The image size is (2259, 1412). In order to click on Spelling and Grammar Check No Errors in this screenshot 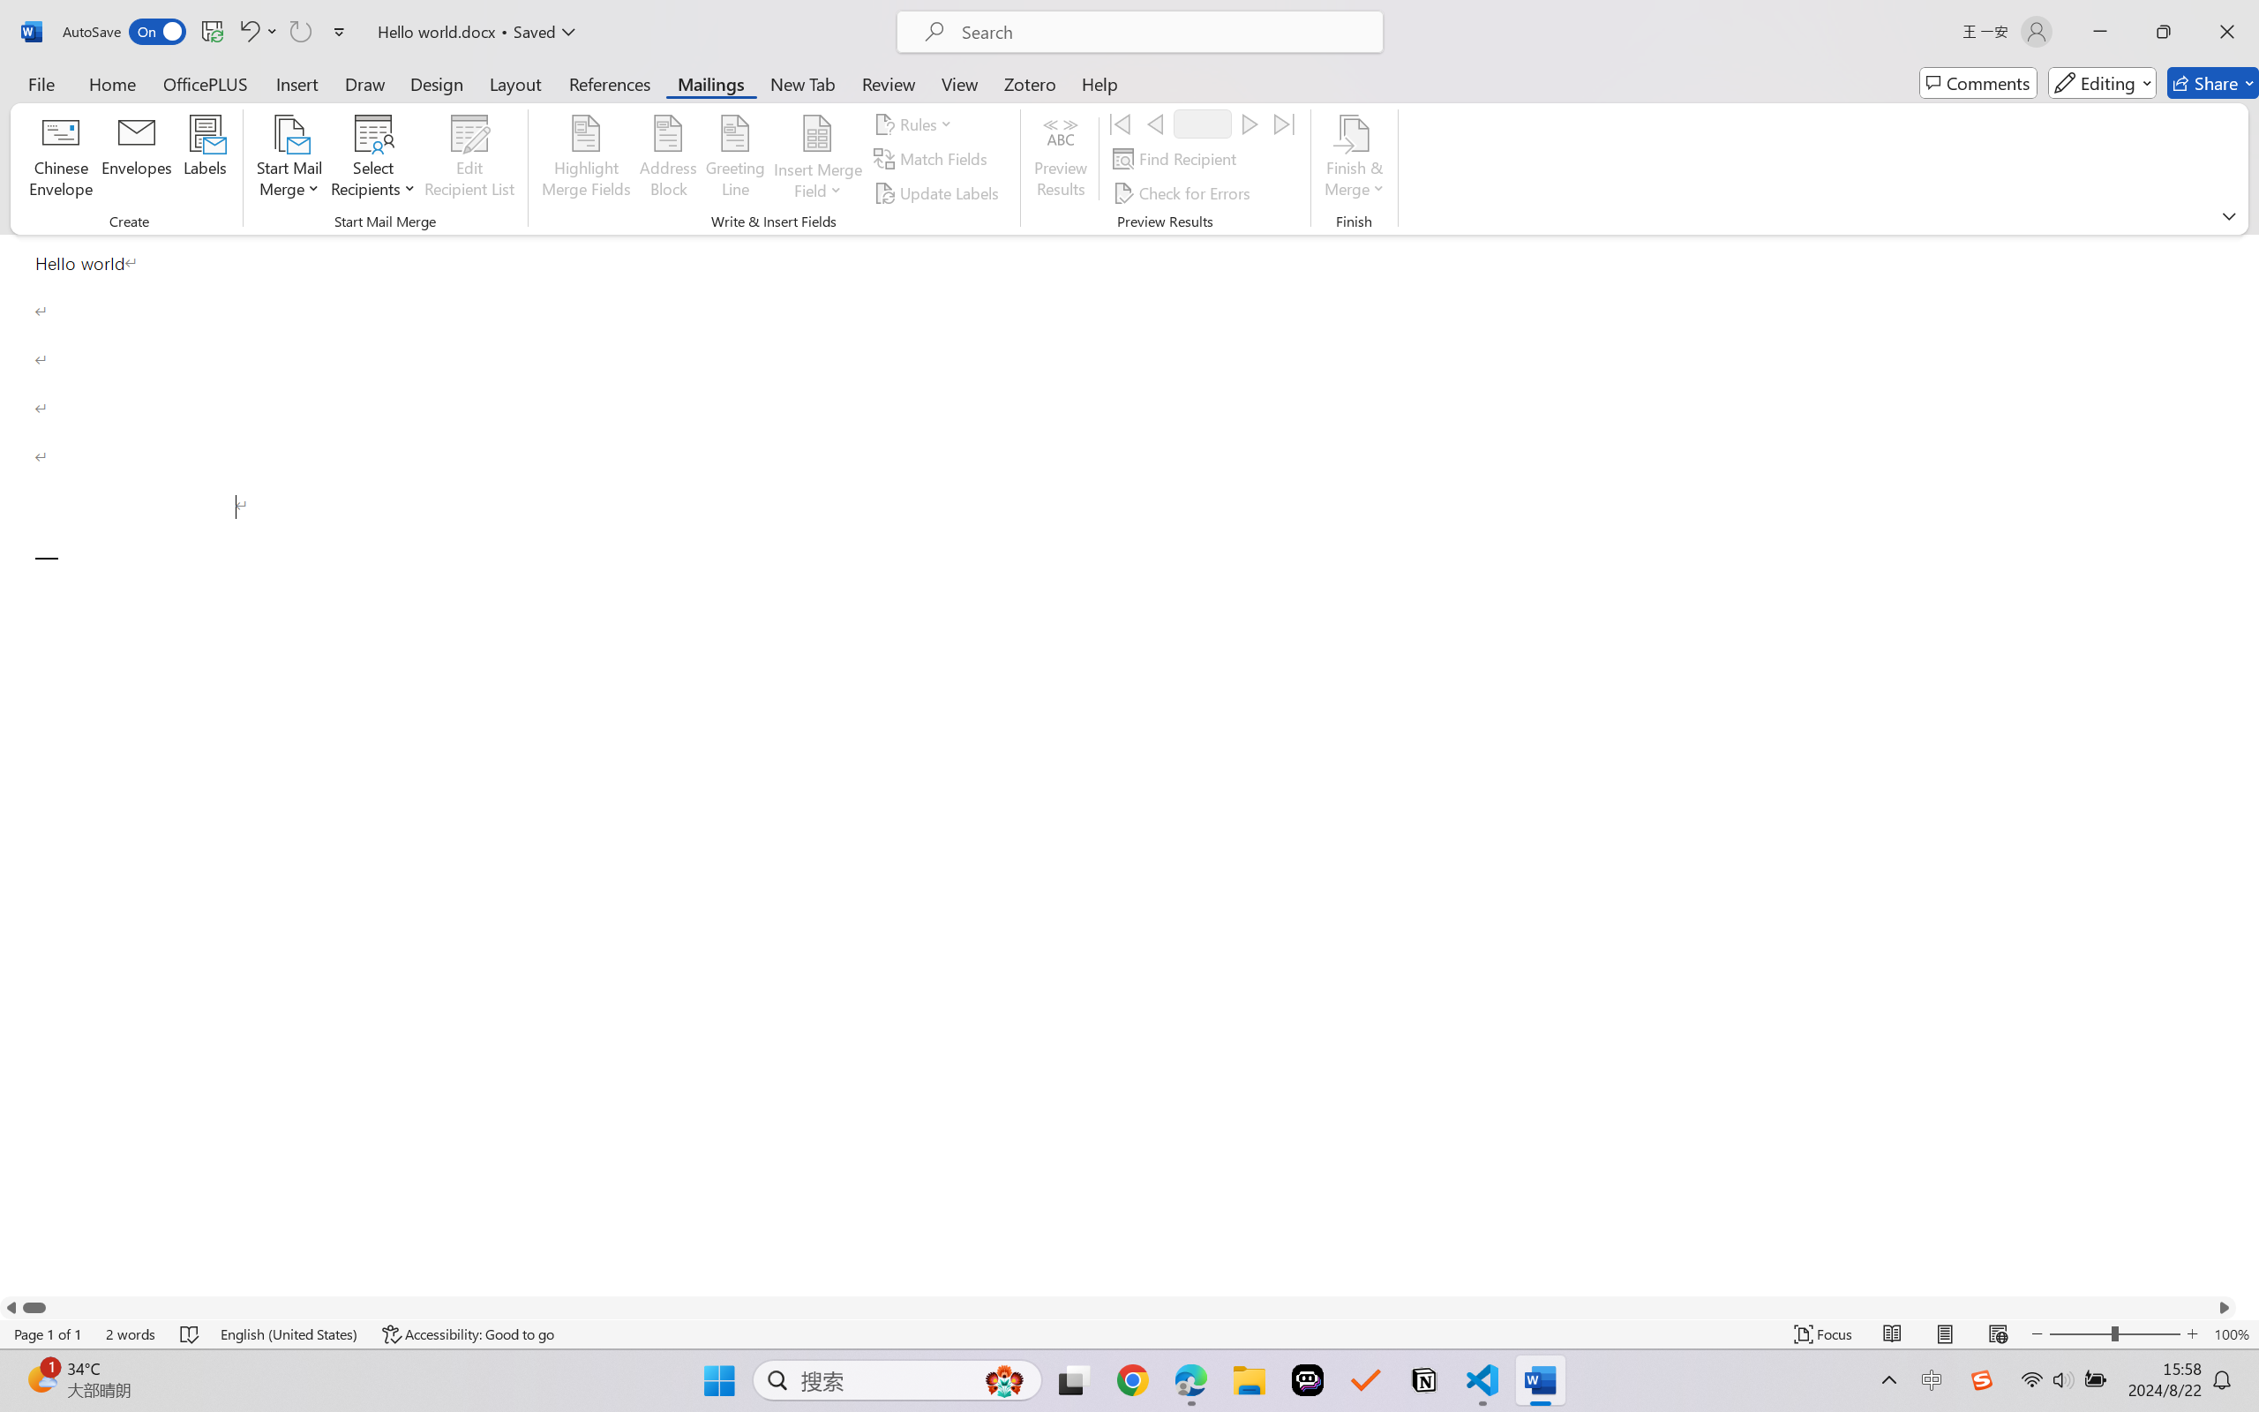, I will do `click(191, 1334)`.